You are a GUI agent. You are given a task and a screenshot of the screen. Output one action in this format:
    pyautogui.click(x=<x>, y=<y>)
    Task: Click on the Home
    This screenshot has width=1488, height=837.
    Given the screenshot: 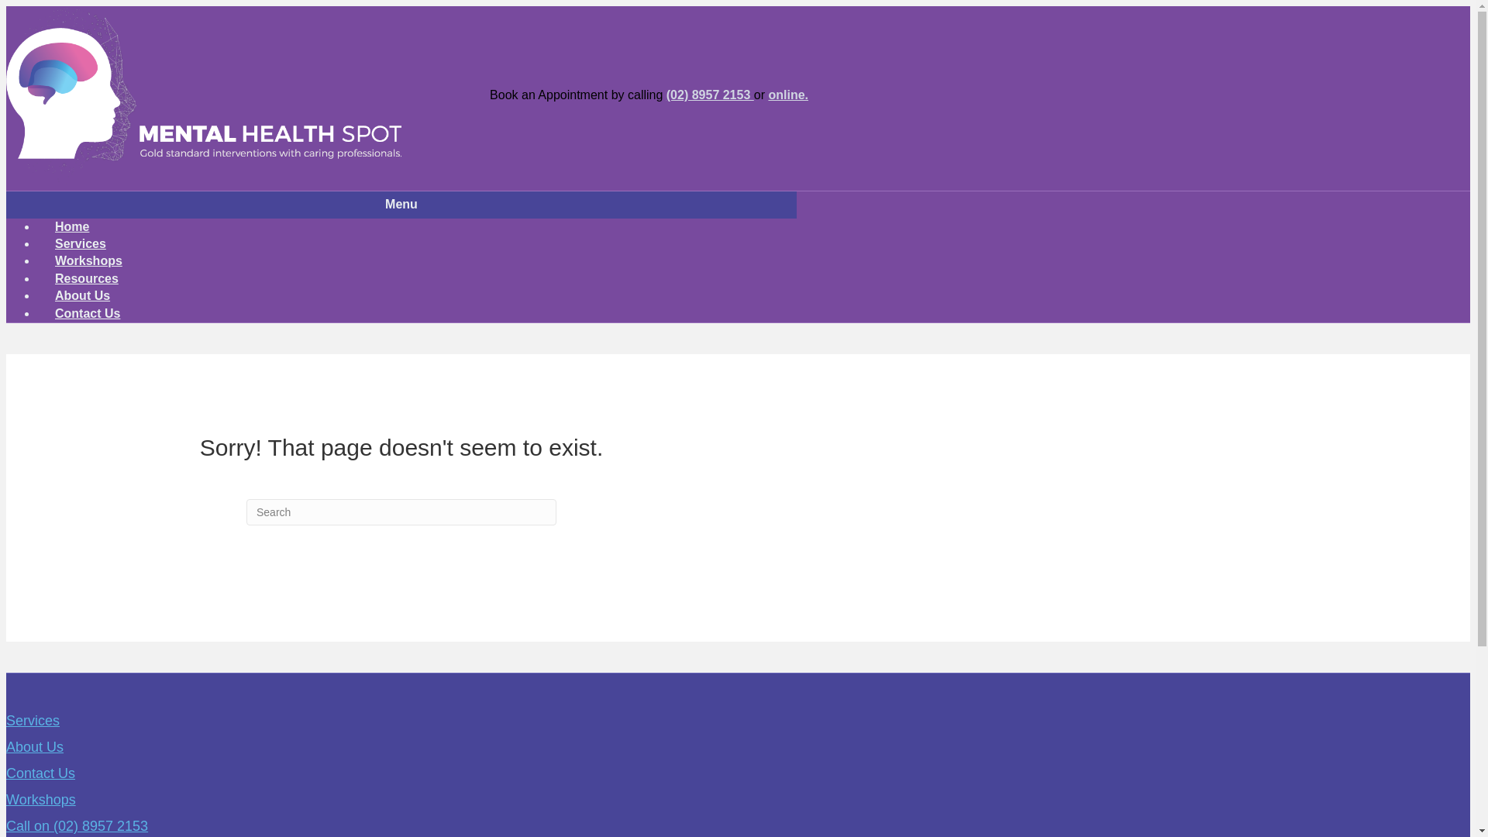 What is the action you would take?
    pyautogui.click(x=72, y=226)
    